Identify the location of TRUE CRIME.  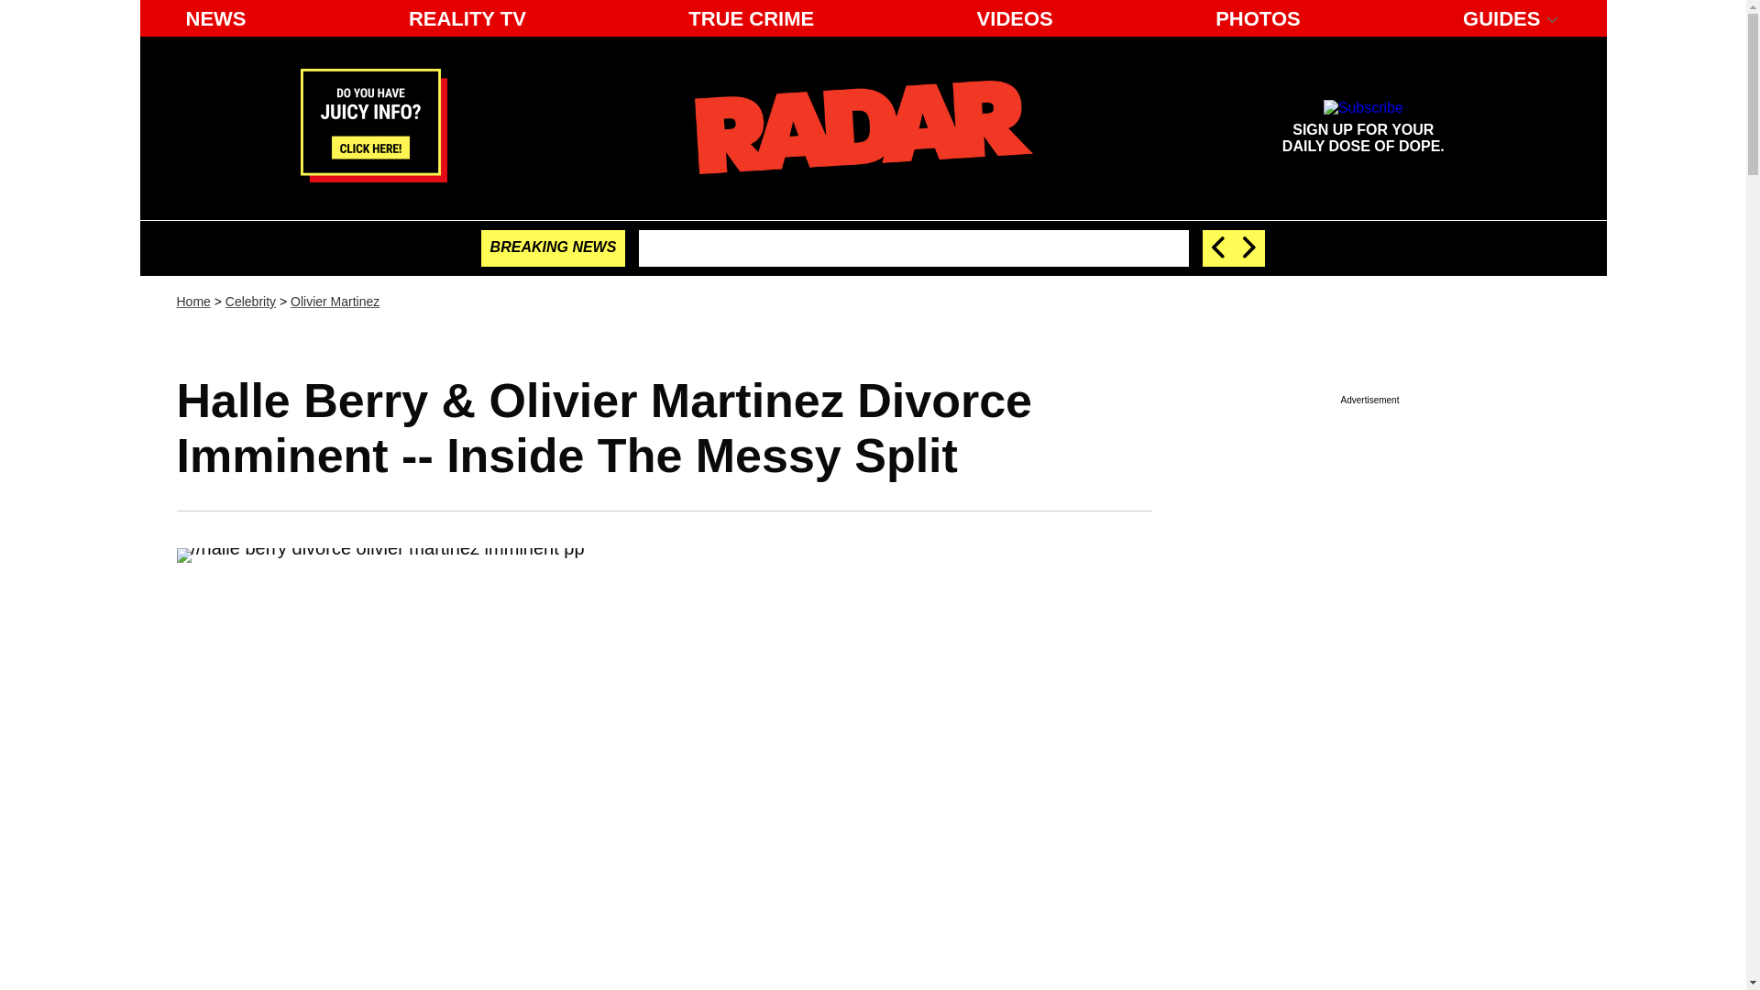
(752, 18).